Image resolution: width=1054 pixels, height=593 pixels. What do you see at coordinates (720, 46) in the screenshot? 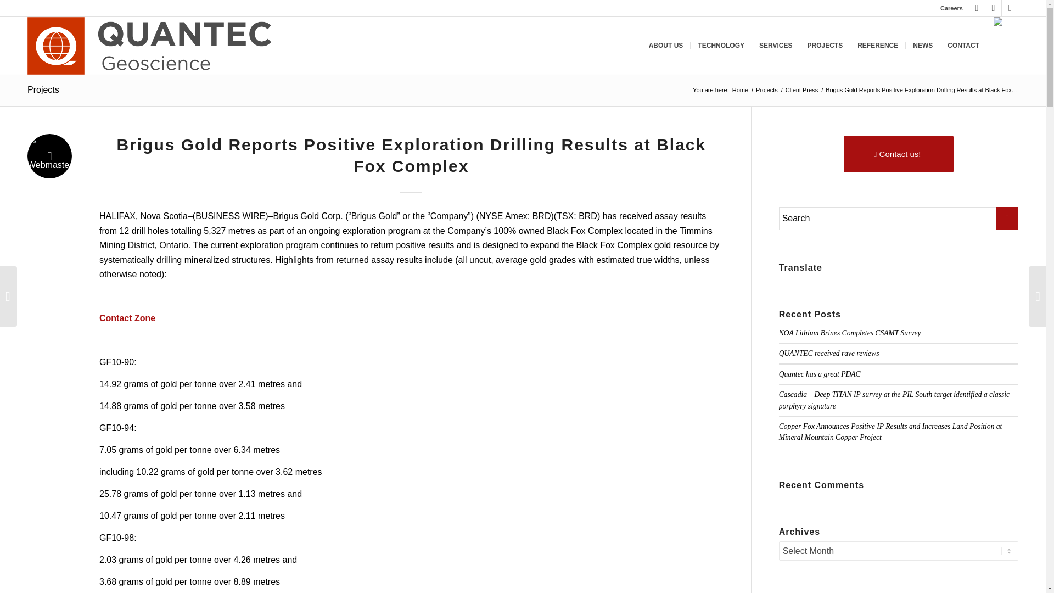
I see `TECHNOLOGY` at bounding box center [720, 46].